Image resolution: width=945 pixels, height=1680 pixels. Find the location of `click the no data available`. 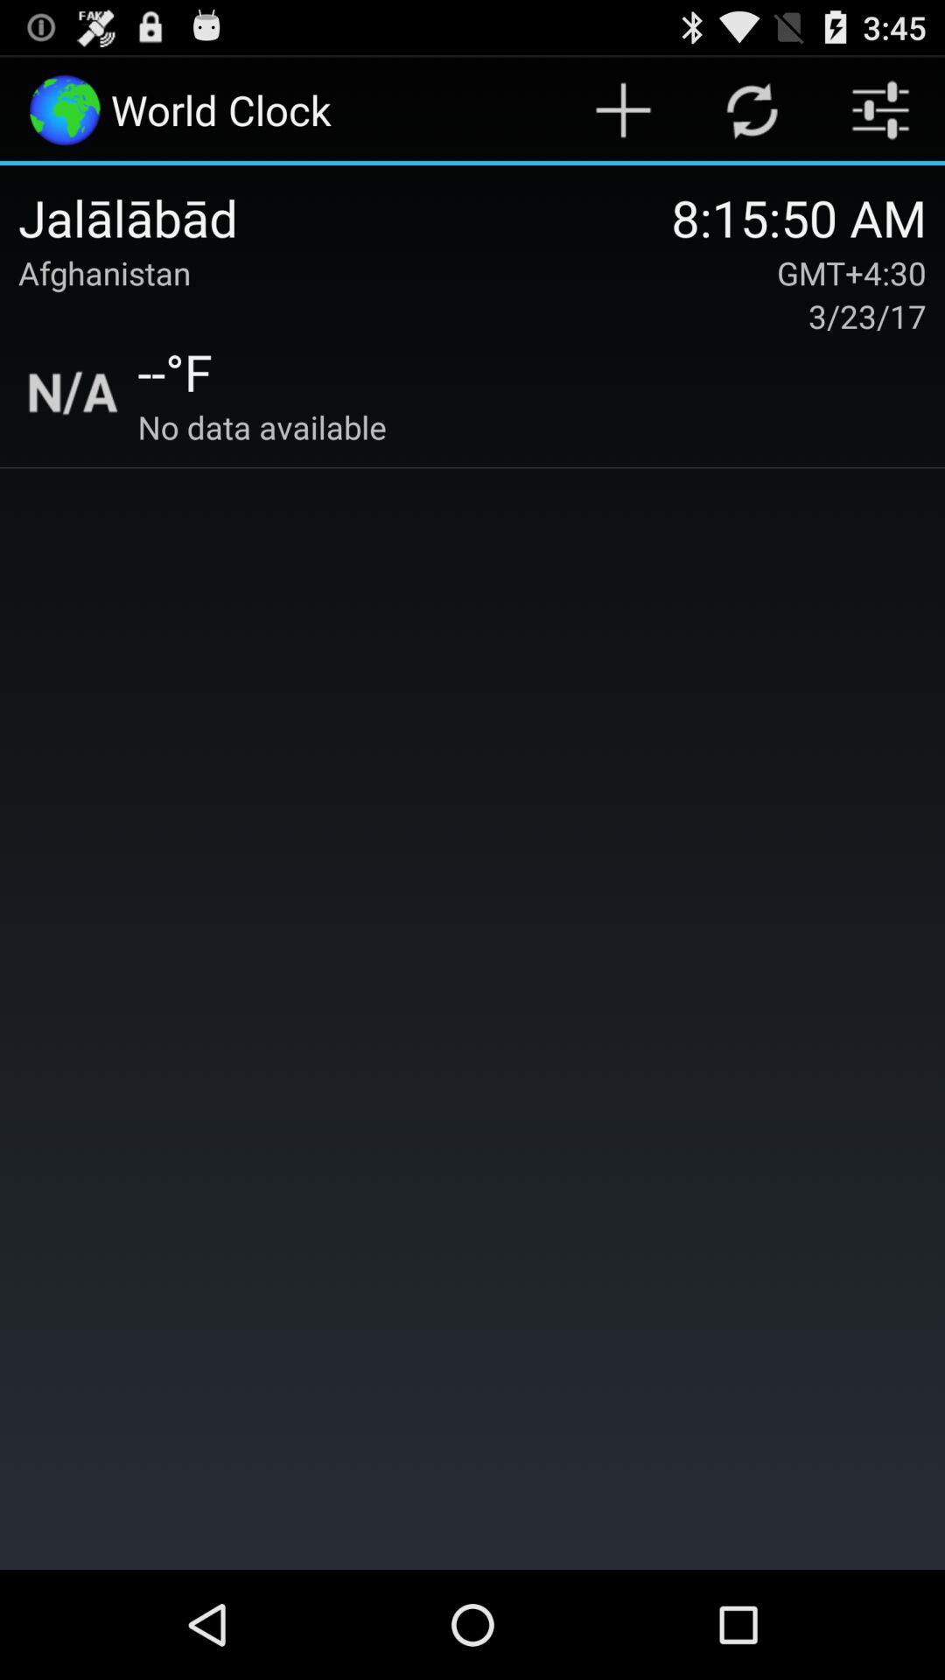

click the no data available is located at coordinates (262, 427).